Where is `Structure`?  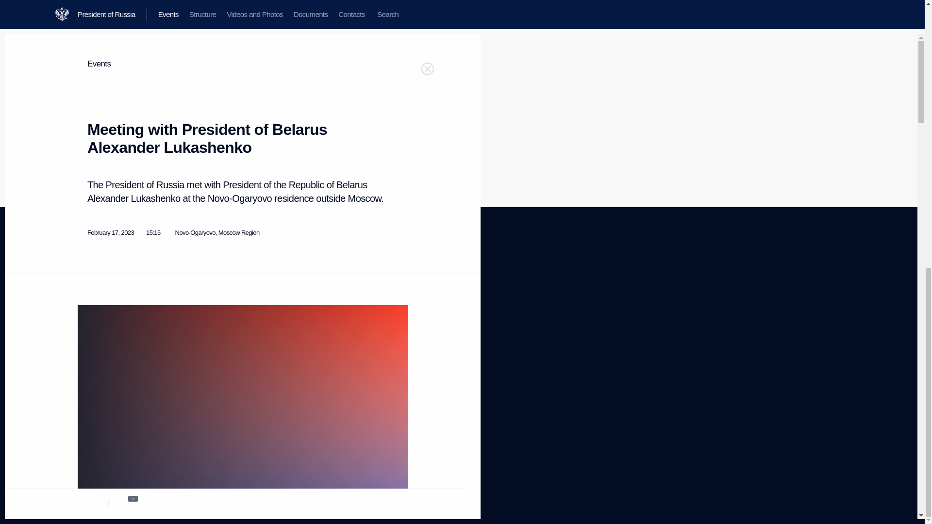
Structure is located at coordinates (182, 327).